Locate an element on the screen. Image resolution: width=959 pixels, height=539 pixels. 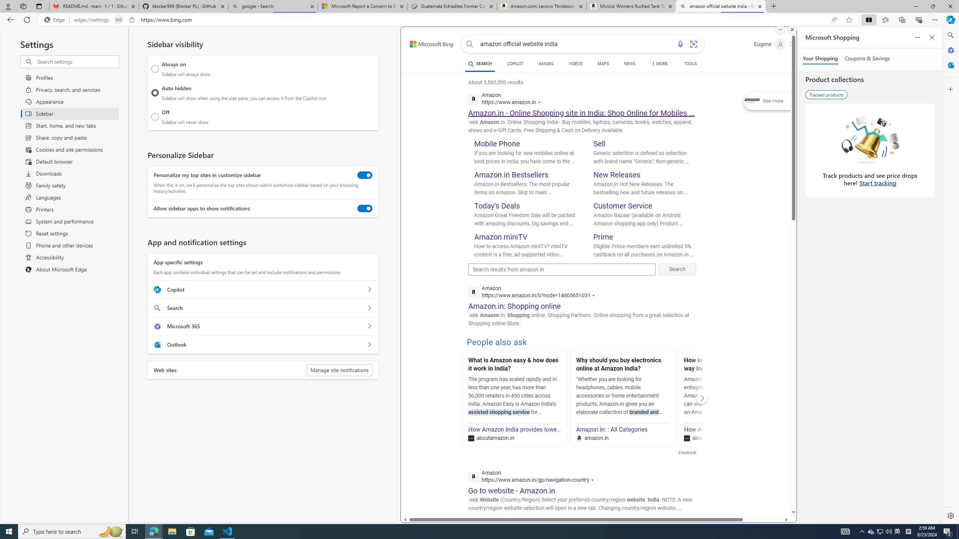
MAPS is located at coordinates (603, 64).